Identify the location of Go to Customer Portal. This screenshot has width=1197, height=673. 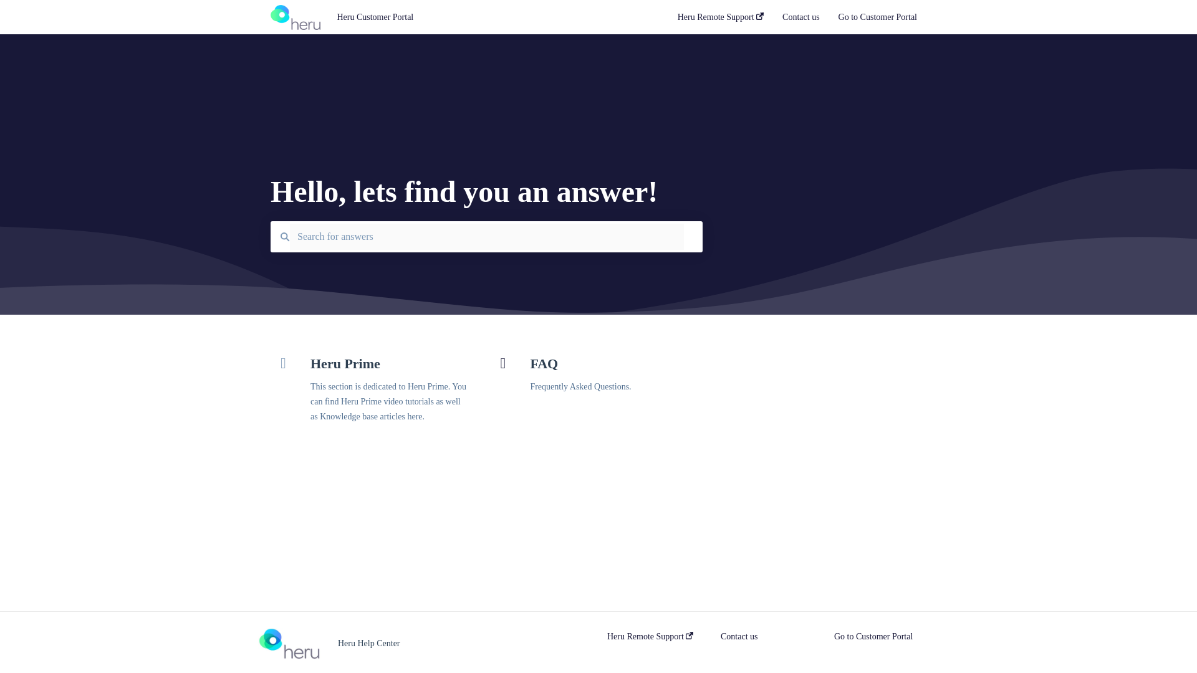
(878, 21).